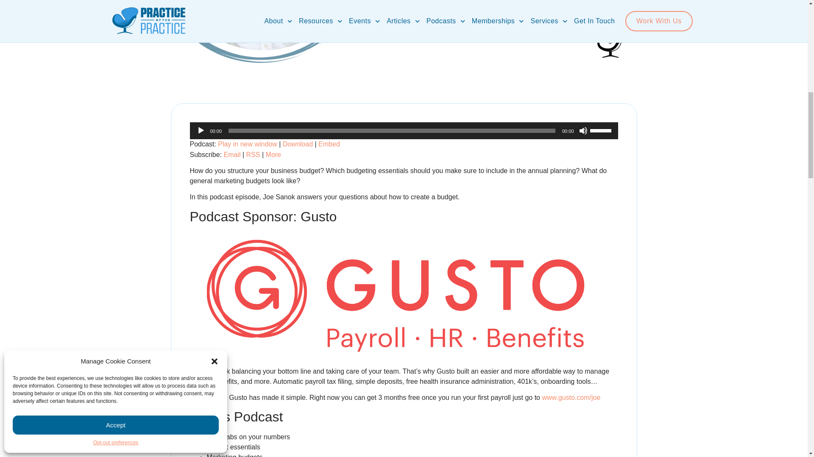 The height and width of the screenshot is (457, 814). Describe the element at coordinates (298, 144) in the screenshot. I see `Download` at that location.